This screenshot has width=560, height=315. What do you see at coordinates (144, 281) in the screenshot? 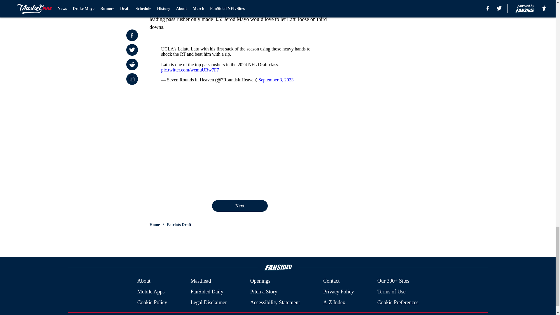
I see `About` at bounding box center [144, 281].